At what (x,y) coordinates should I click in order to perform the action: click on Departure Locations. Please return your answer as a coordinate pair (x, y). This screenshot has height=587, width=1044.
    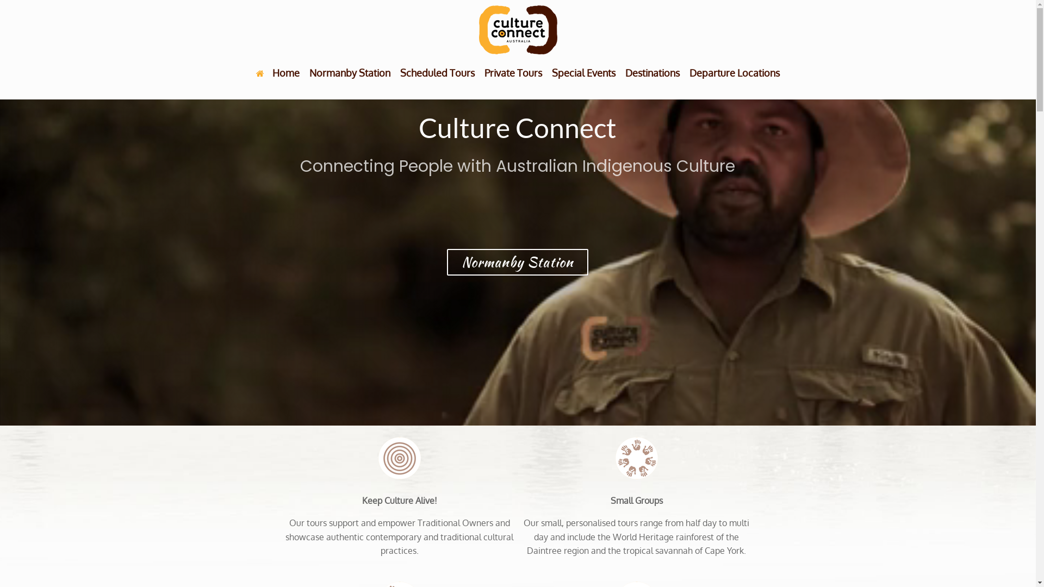
    Looking at the image, I should click on (735, 73).